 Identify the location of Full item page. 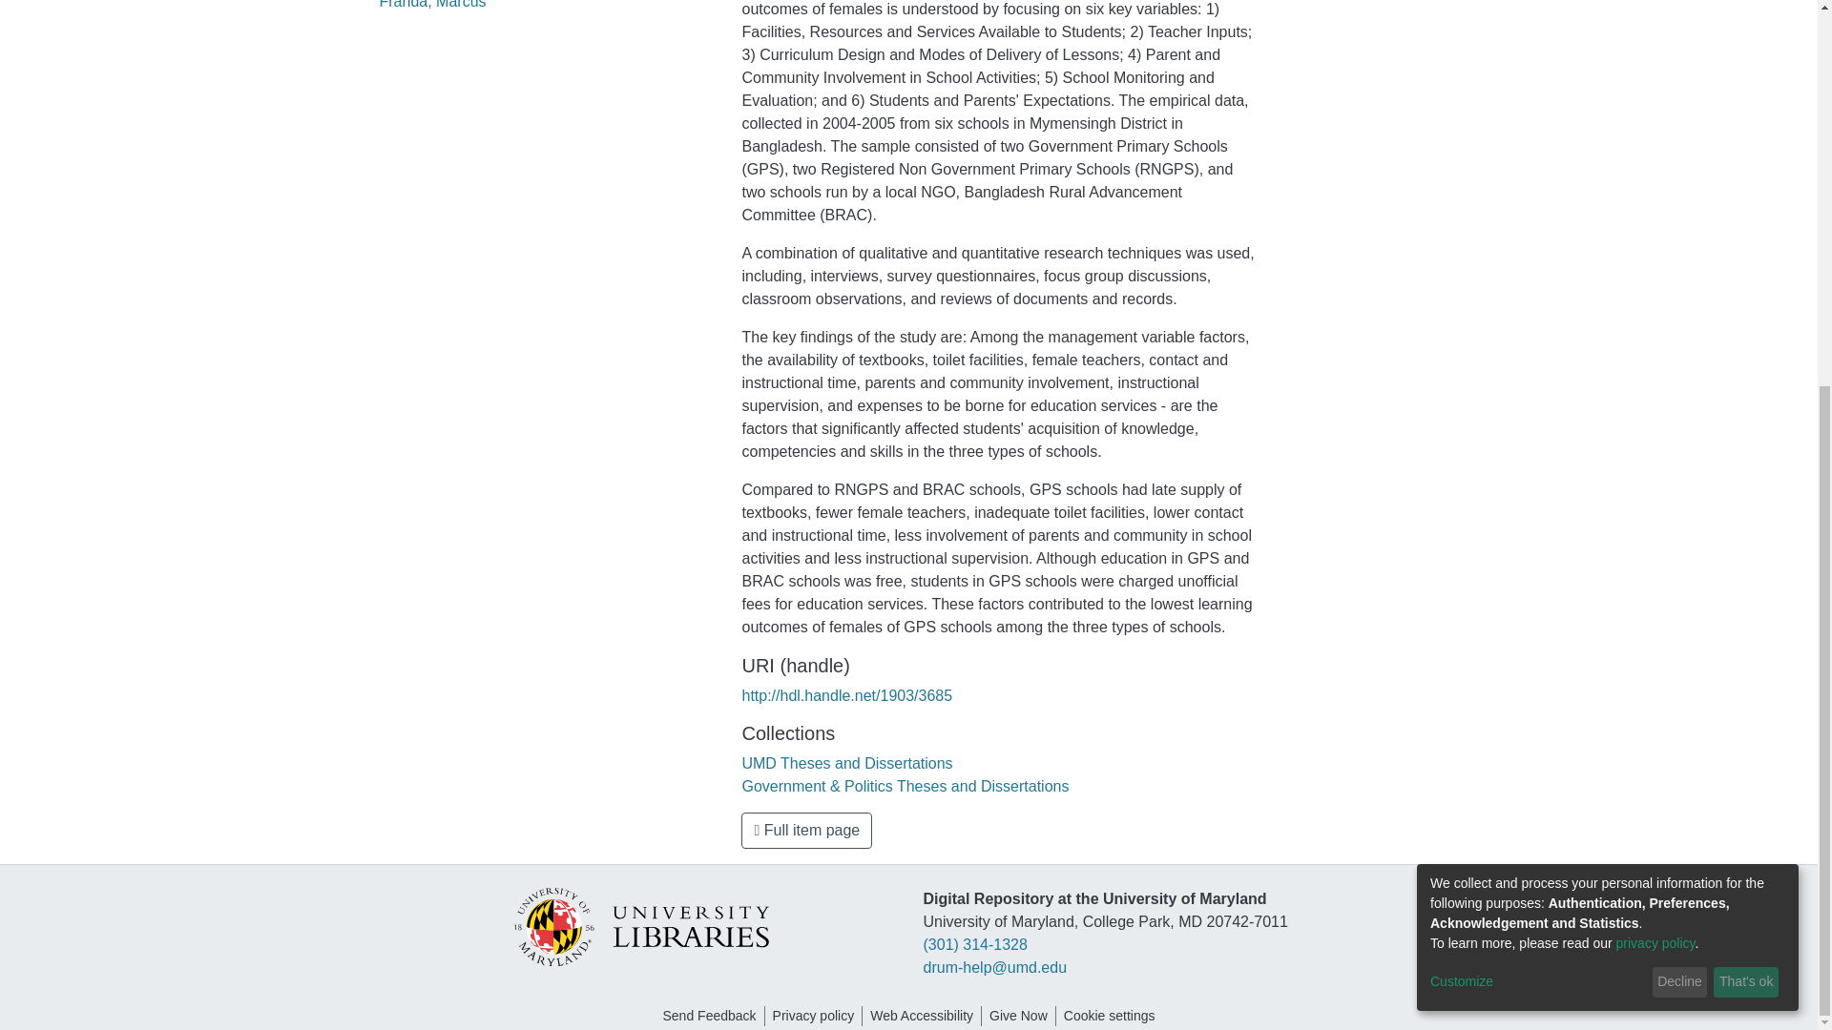
(806, 830).